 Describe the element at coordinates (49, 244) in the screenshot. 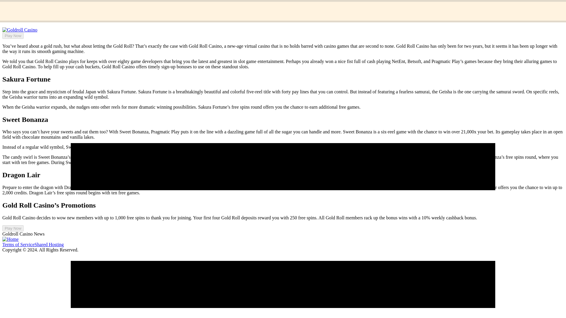

I see `Shared Hosting` at that location.